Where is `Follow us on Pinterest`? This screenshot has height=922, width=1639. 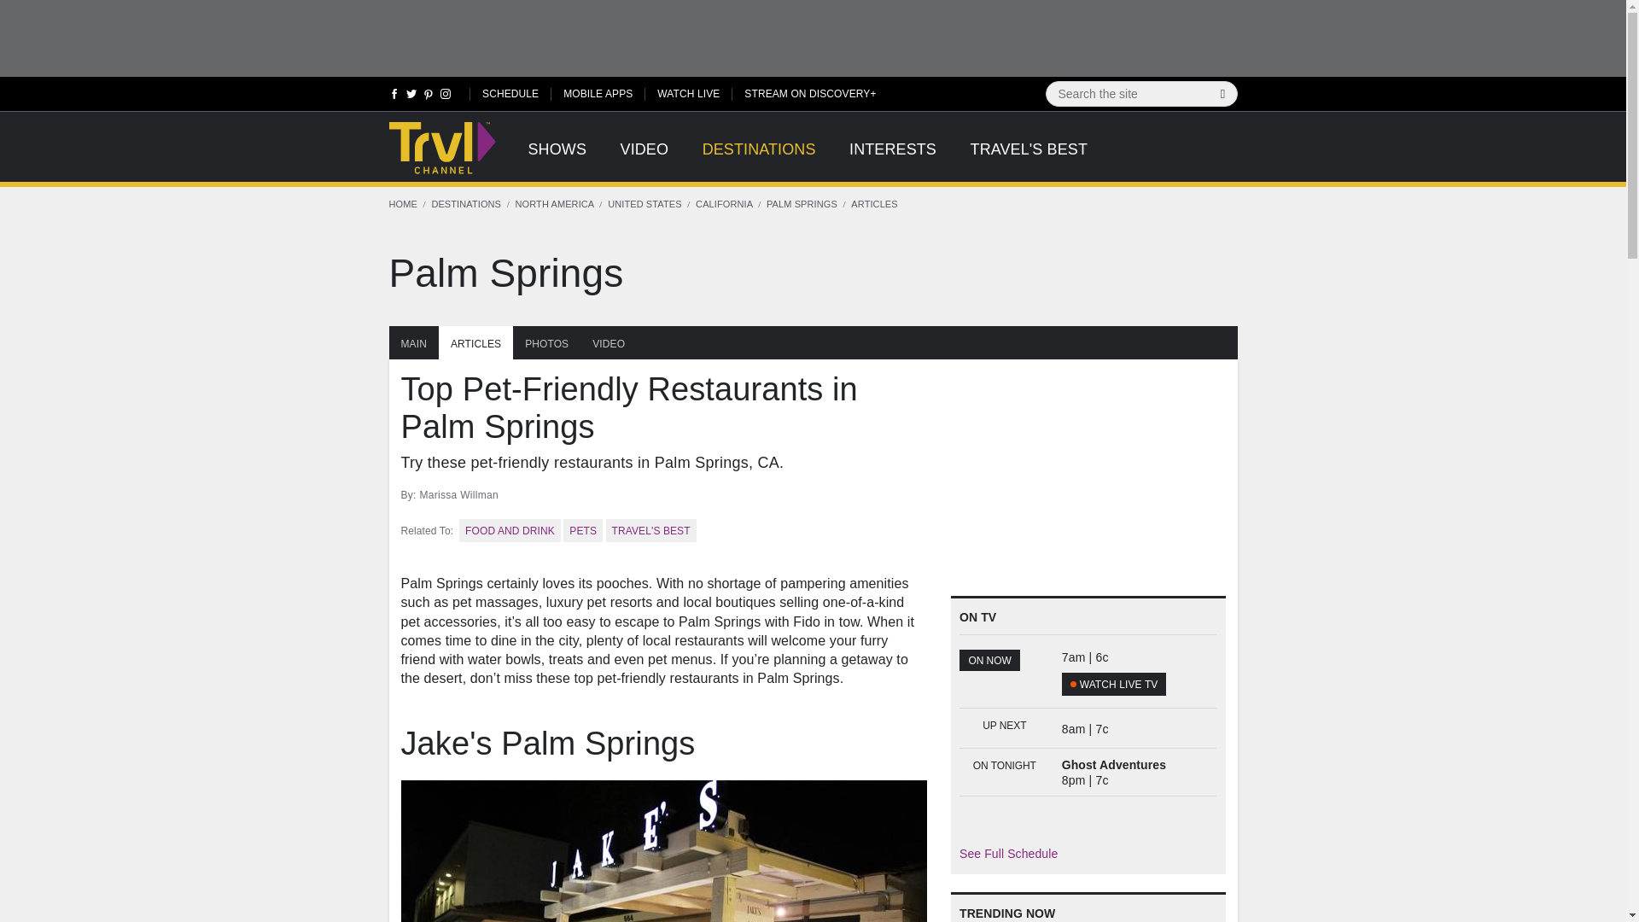 Follow us on Pinterest is located at coordinates (429, 97).